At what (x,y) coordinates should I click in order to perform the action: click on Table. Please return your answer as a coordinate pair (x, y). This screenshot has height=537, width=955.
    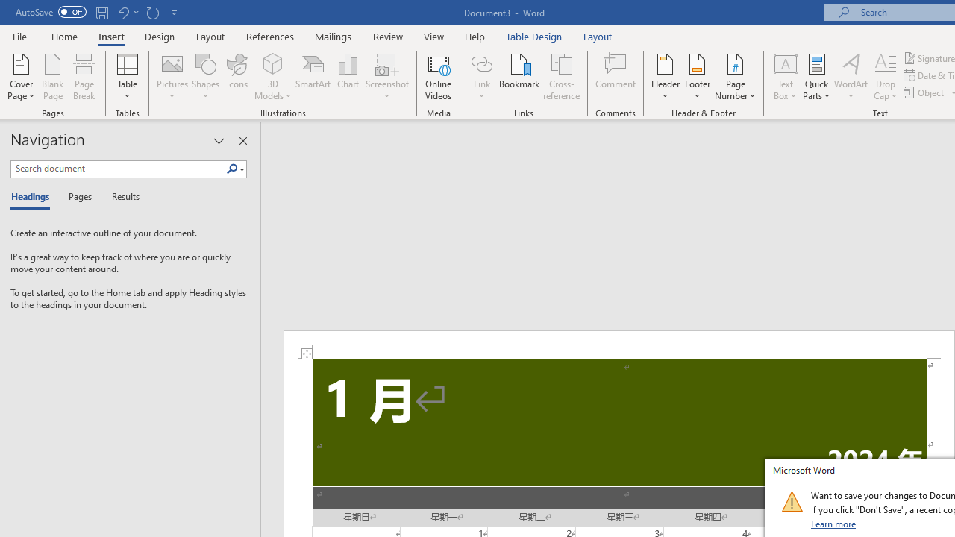
    Looking at the image, I should click on (127, 76).